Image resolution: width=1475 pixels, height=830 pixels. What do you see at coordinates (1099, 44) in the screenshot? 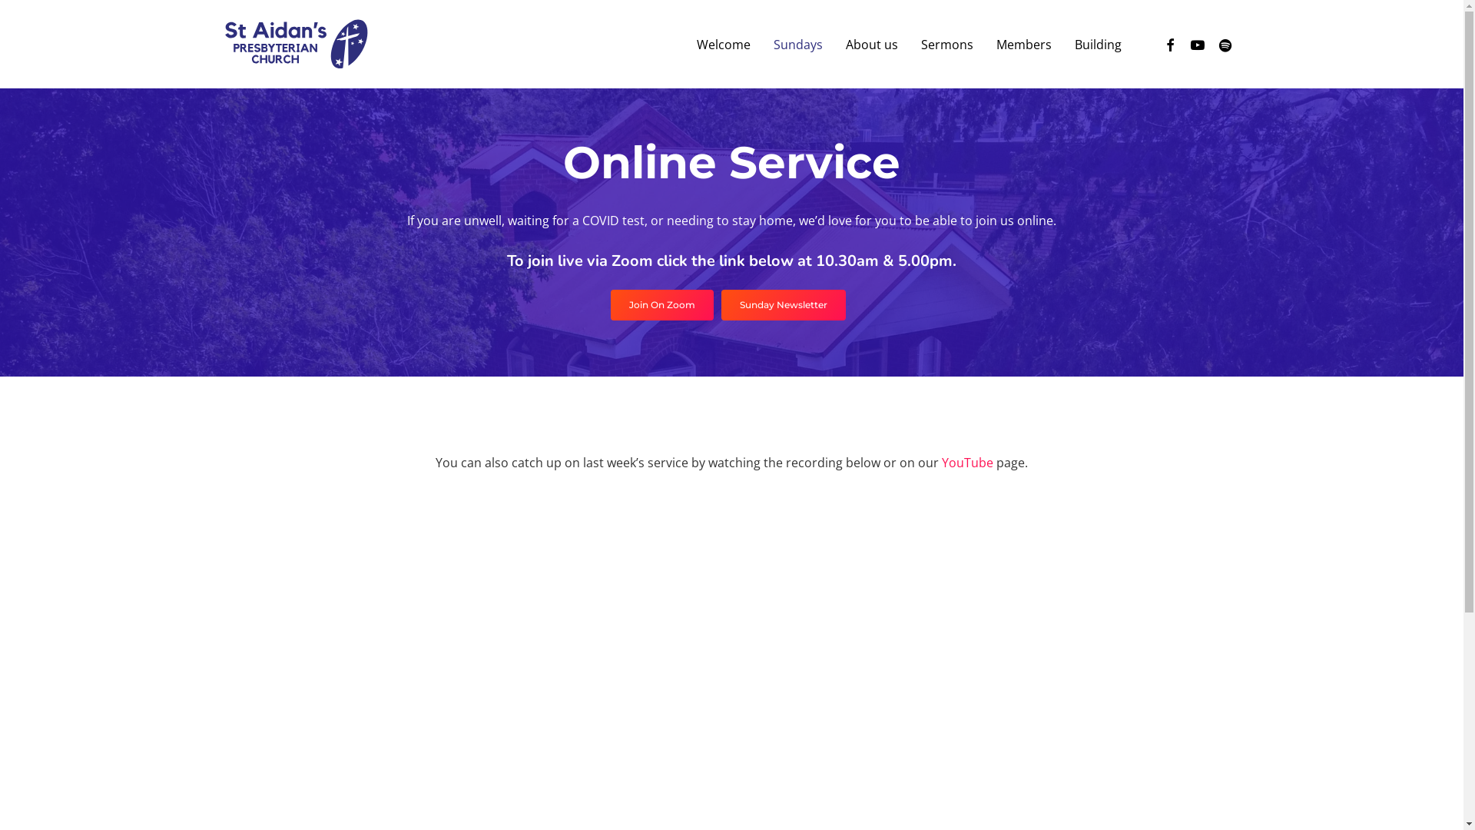
I see `Building` at bounding box center [1099, 44].